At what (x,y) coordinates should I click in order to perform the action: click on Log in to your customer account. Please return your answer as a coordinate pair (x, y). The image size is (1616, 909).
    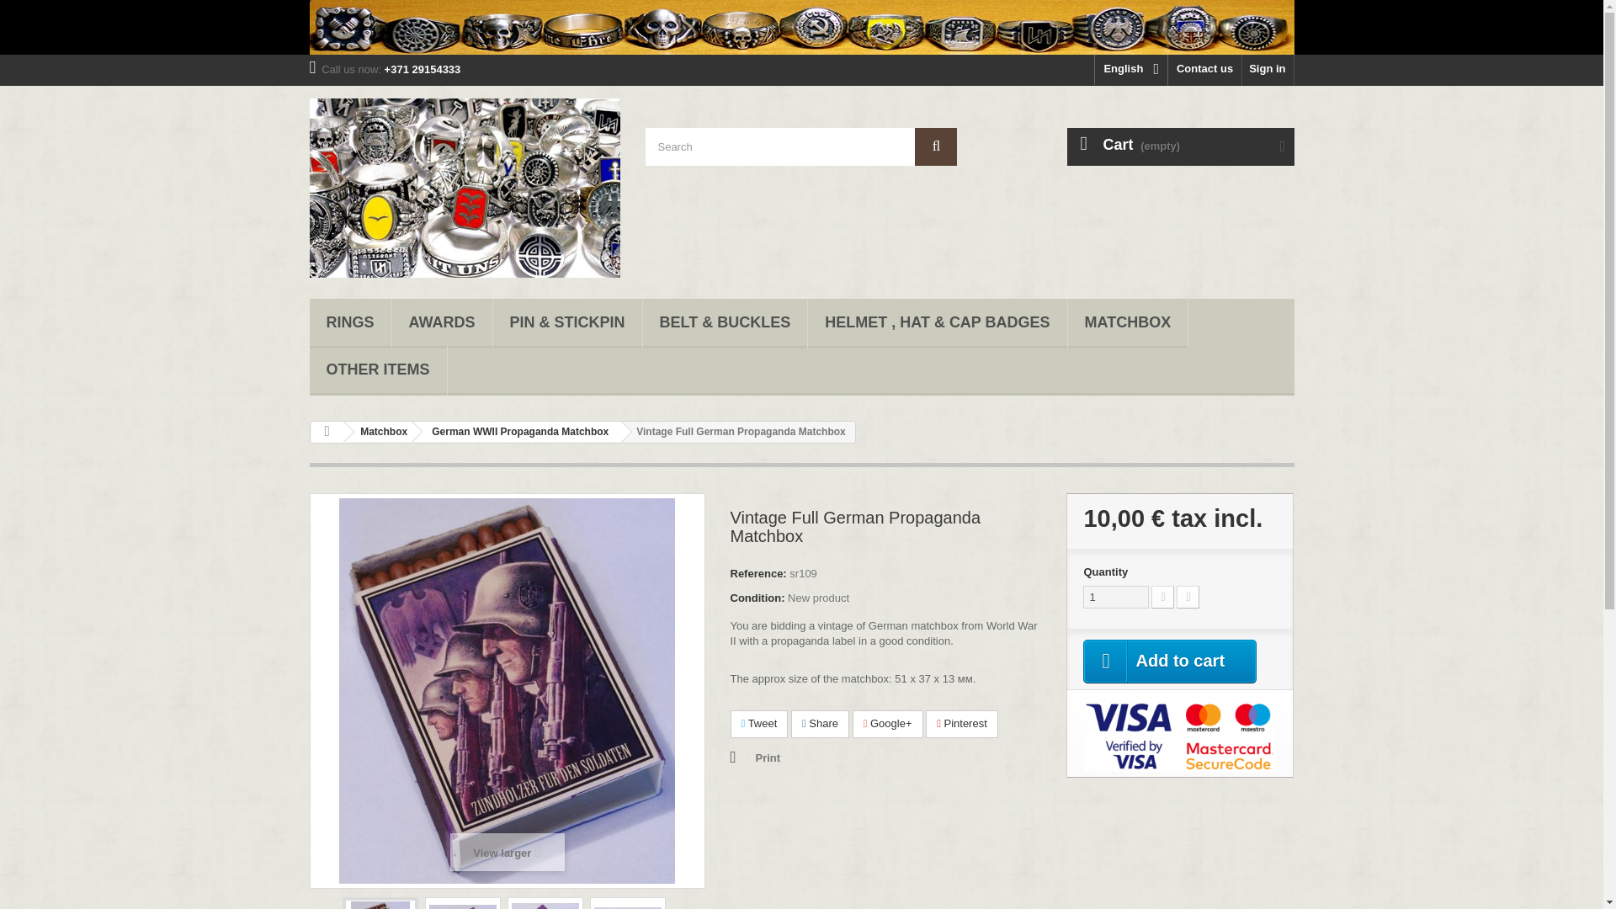
    Looking at the image, I should click on (1268, 69).